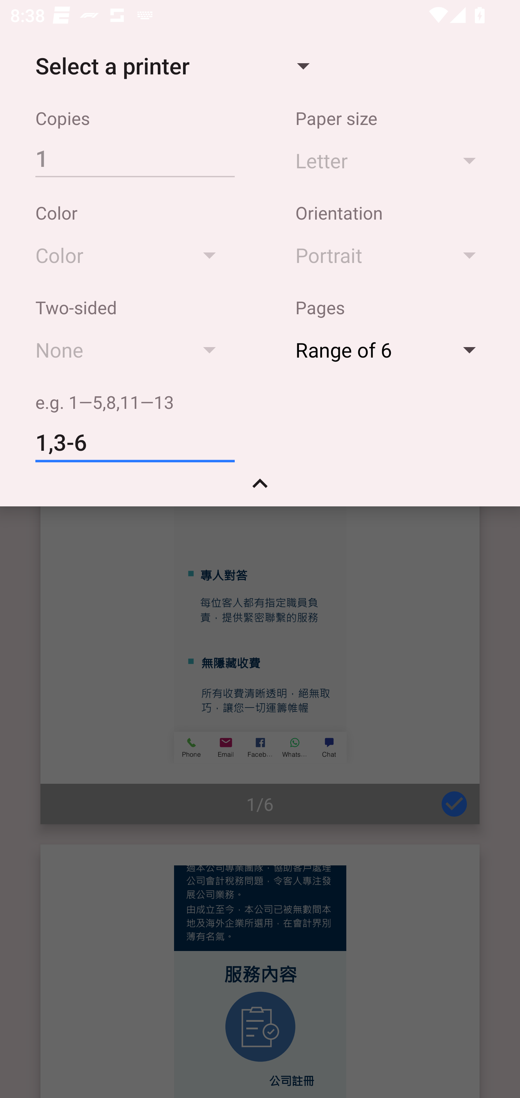  What do you see at coordinates (260, 488) in the screenshot?
I see `Collapse handle` at bounding box center [260, 488].